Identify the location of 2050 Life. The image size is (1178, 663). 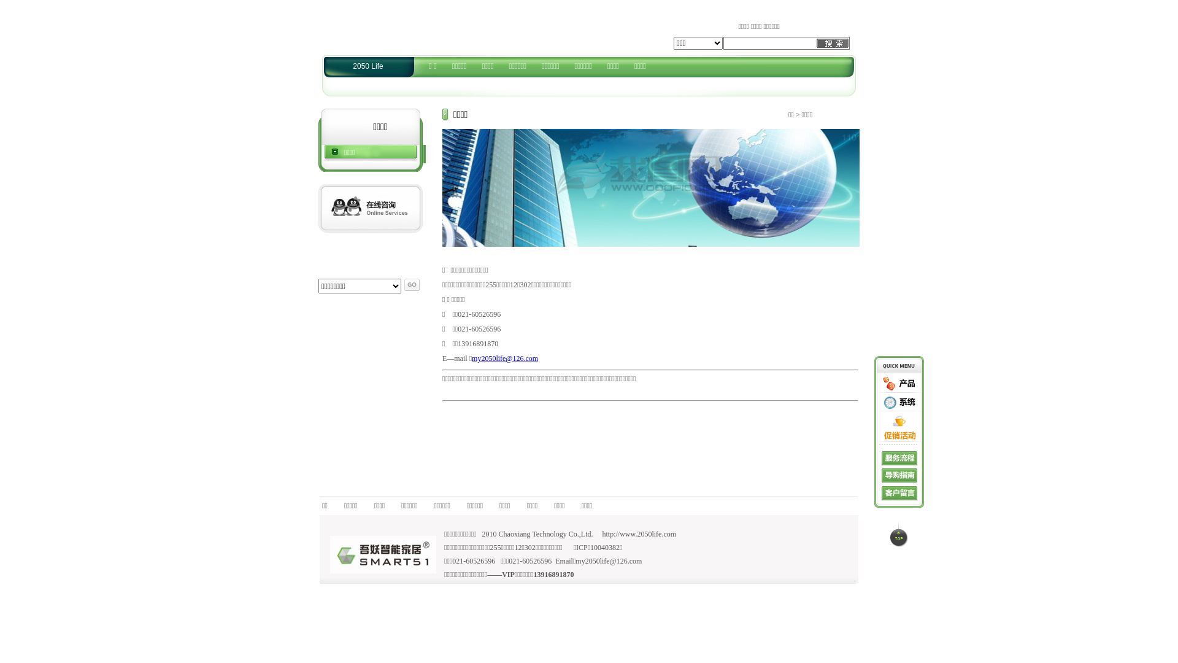
(368, 66).